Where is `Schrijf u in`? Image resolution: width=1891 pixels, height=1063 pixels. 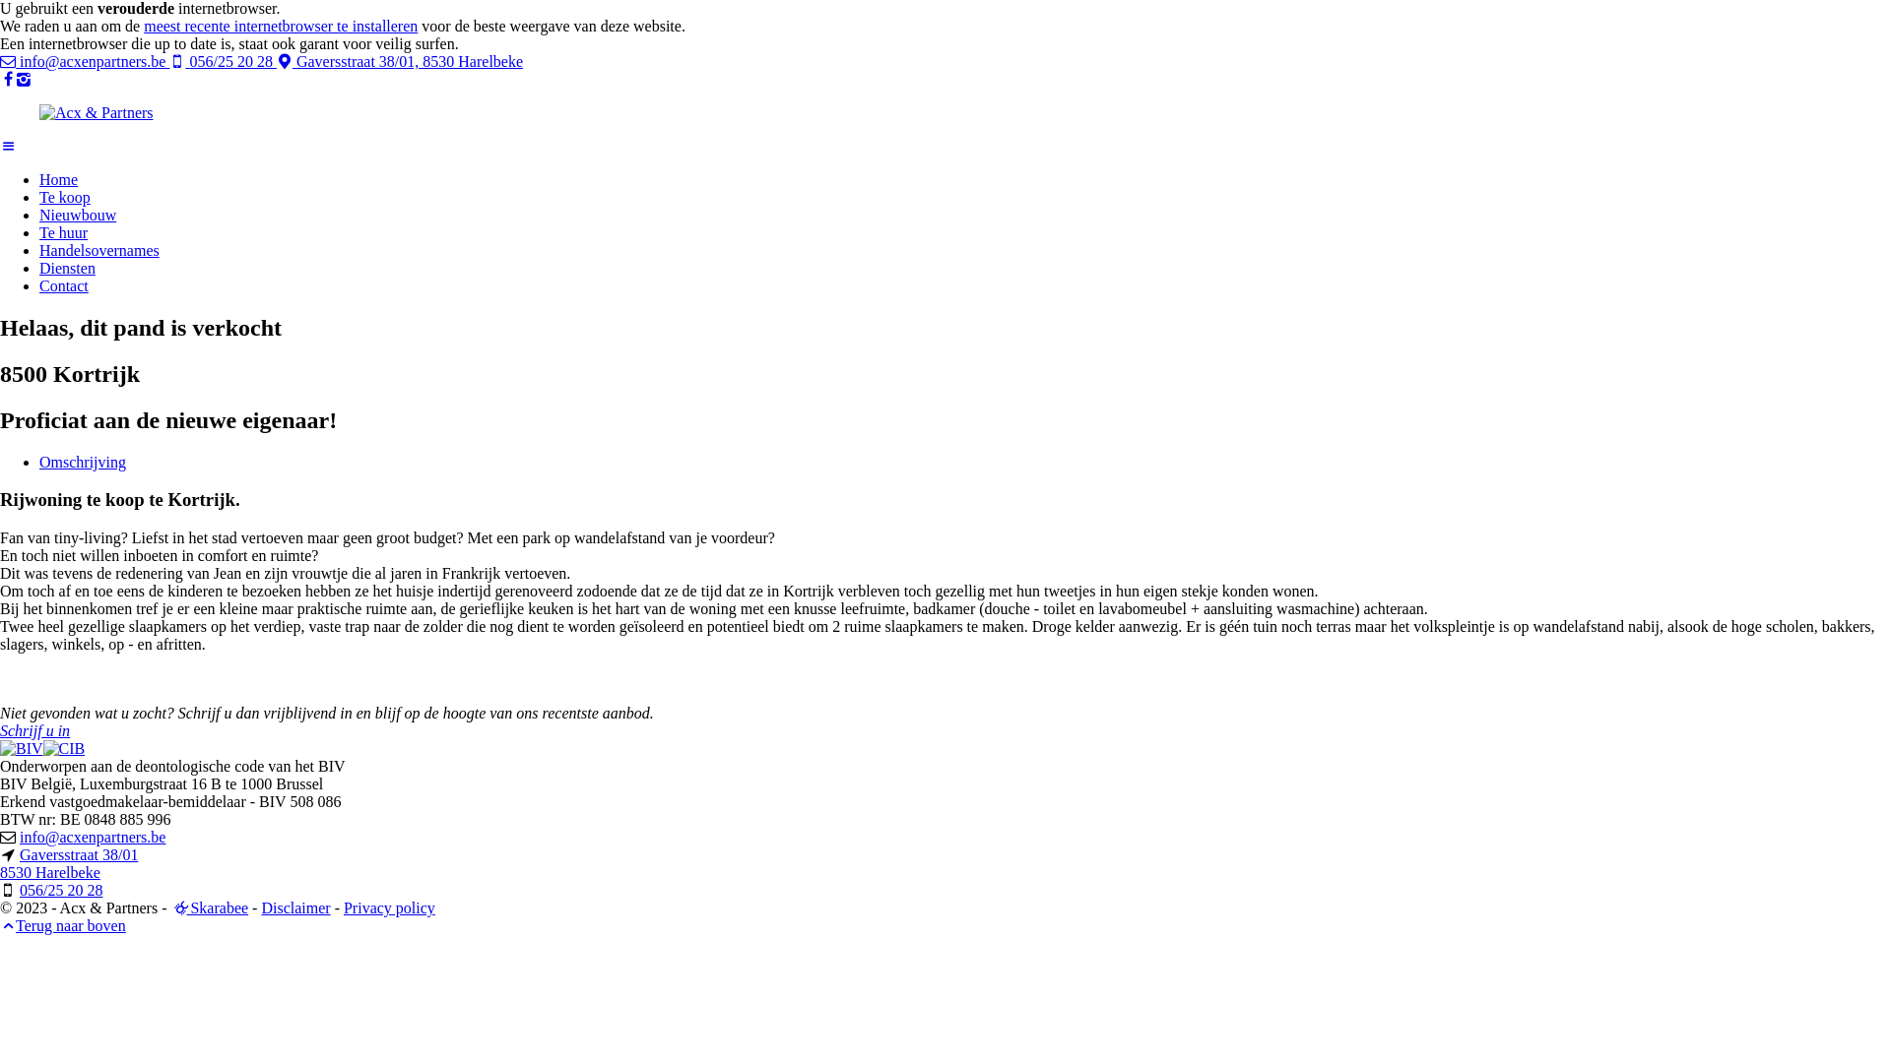
Schrijf u in is located at coordinates (35, 730).